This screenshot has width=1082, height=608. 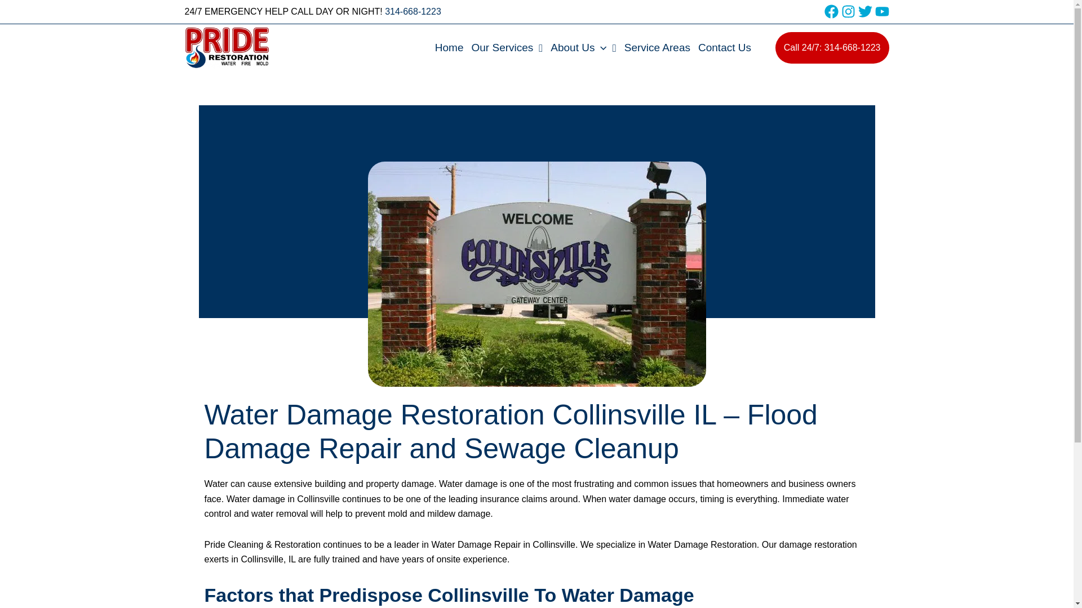 What do you see at coordinates (507, 48) in the screenshot?
I see `Our Services` at bounding box center [507, 48].